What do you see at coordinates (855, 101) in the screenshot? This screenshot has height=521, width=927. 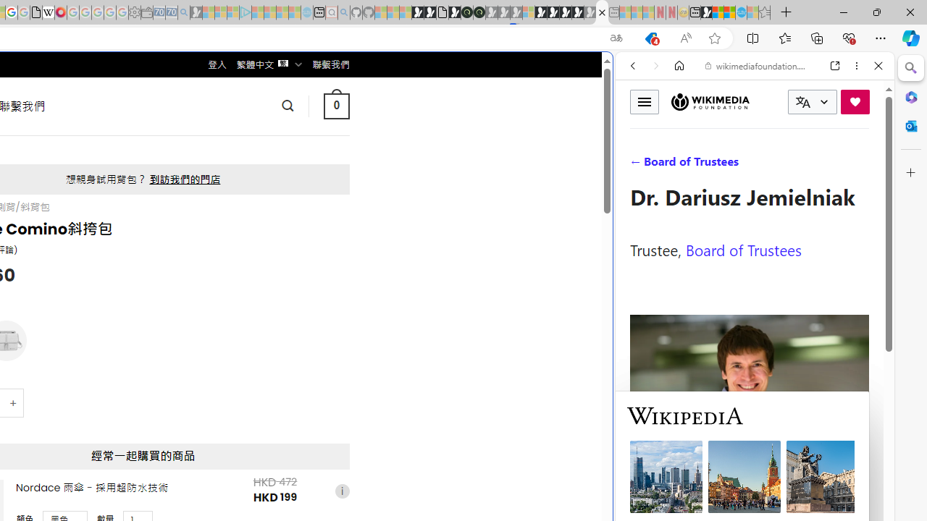 I see `Donate now` at bounding box center [855, 101].